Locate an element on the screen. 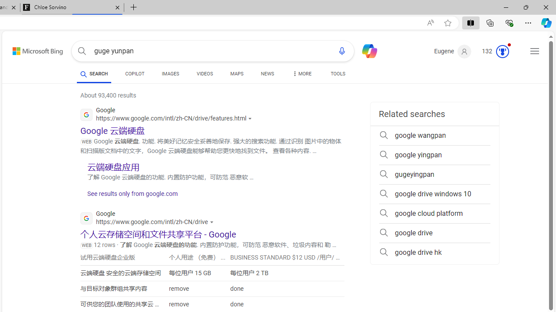 This screenshot has width=556, height=312. Actions for this site is located at coordinates (212, 222).